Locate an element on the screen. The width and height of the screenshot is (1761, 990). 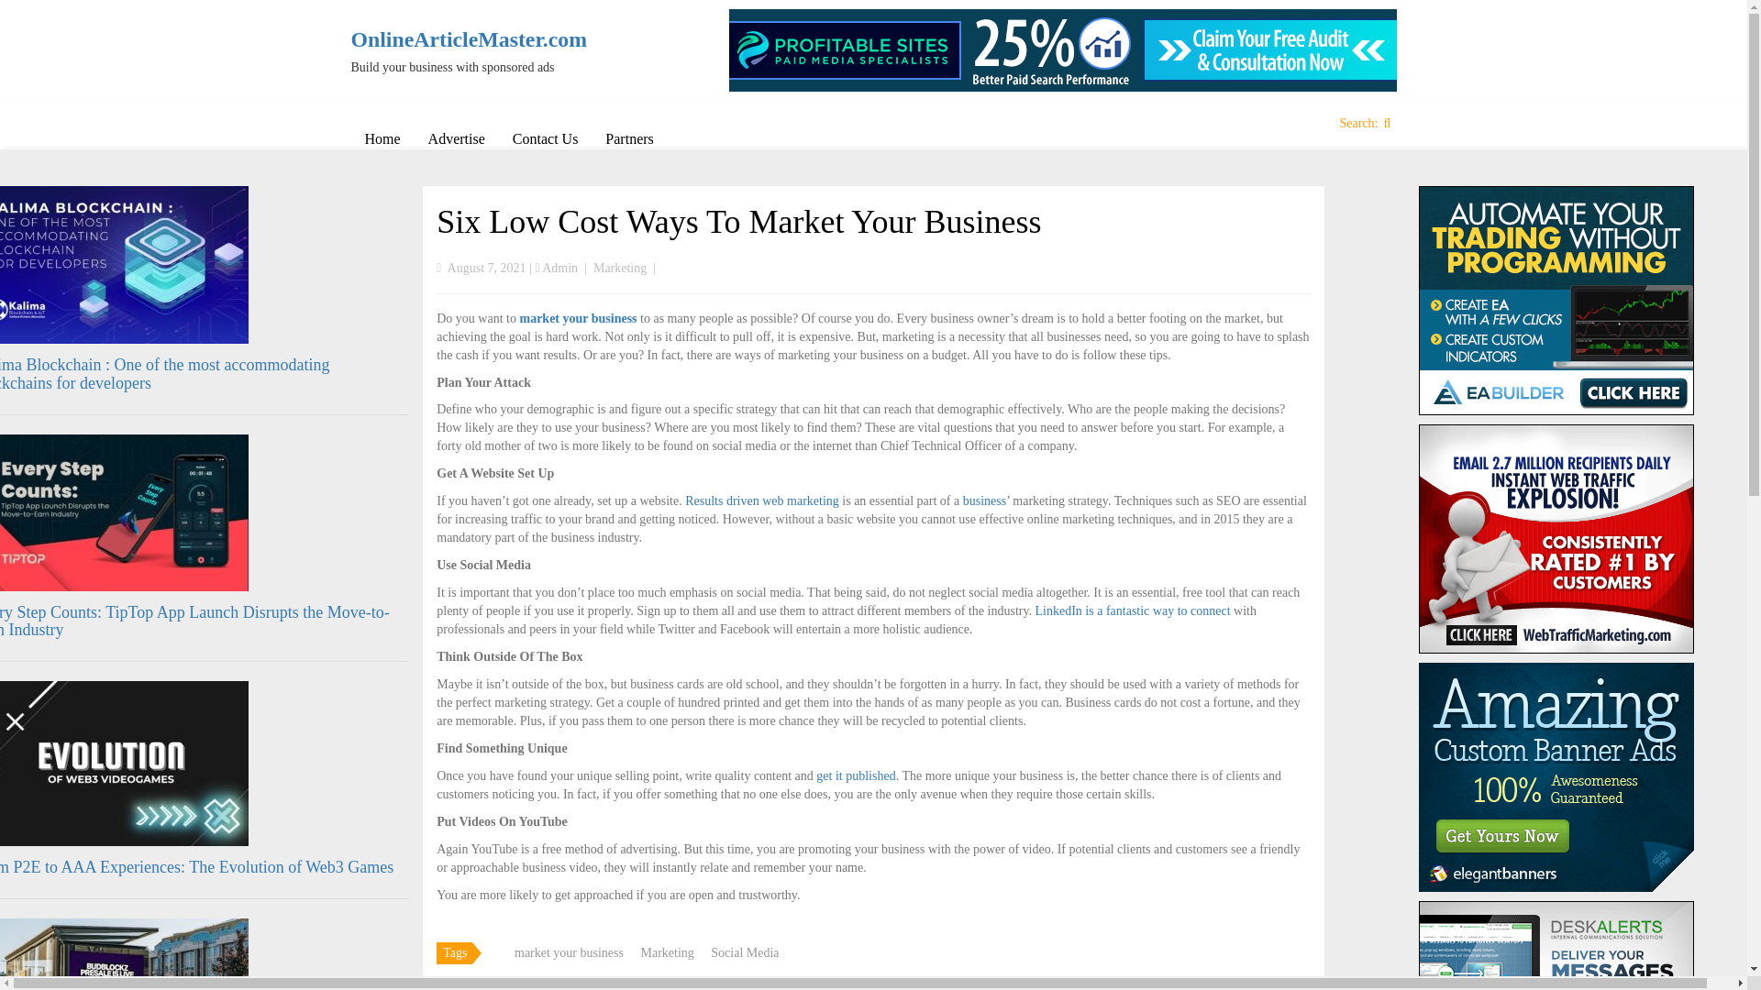
OnlineArticleMaster.com is located at coordinates (471, 39).